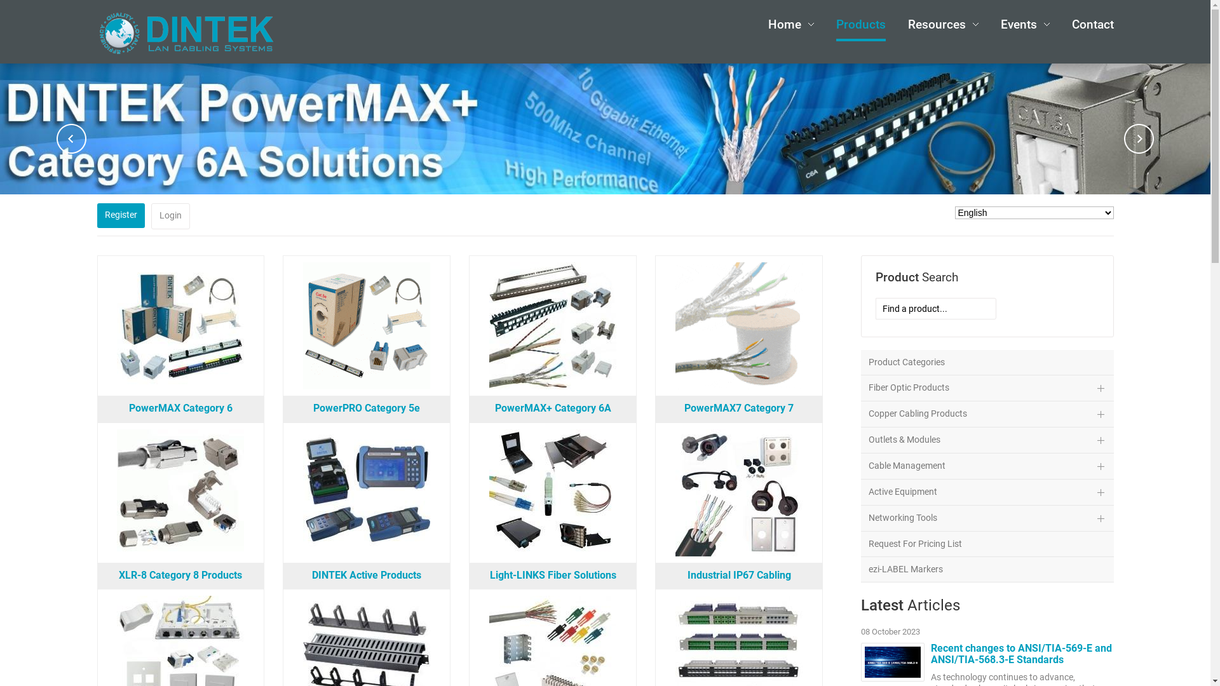 This screenshot has width=1220, height=686. What do you see at coordinates (739, 603) in the screenshot?
I see `ezi-PANEL Cassette - Conveniently Integrate Equipment` at bounding box center [739, 603].